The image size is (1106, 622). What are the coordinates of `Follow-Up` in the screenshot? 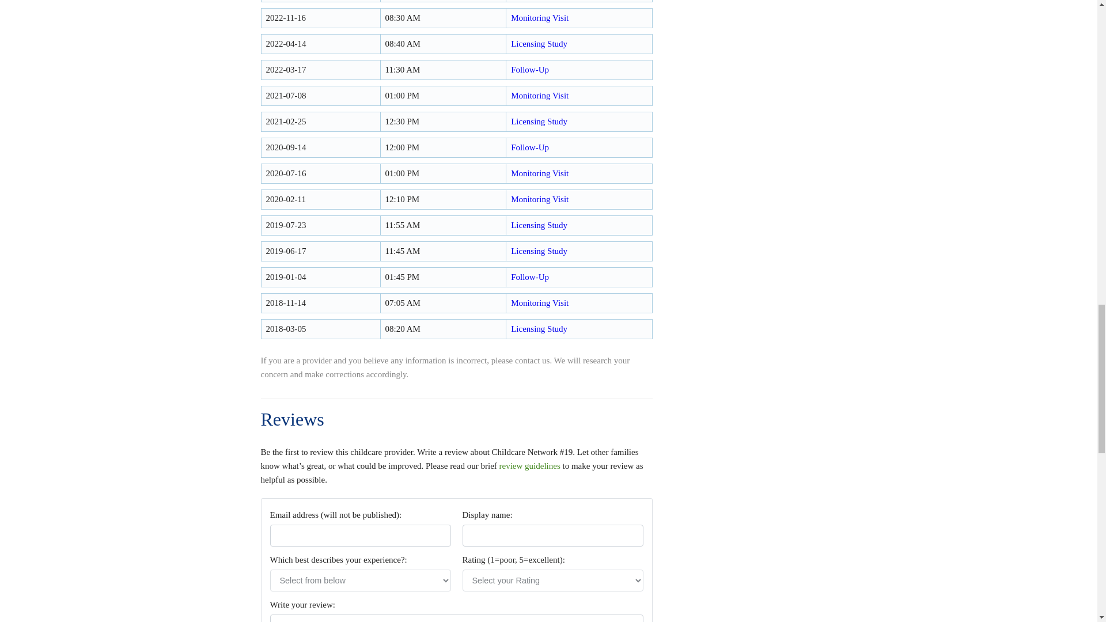 It's located at (530, 277).